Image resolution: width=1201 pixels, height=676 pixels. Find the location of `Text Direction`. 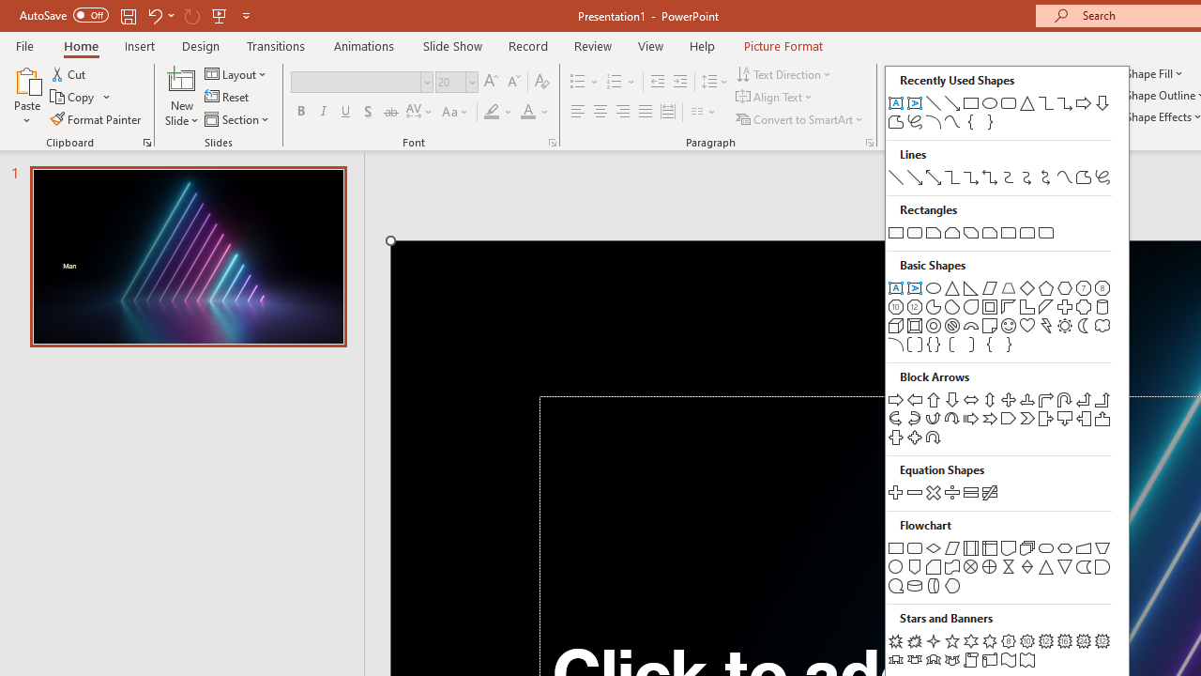

Text Direction is located at coordinates (784, 73).